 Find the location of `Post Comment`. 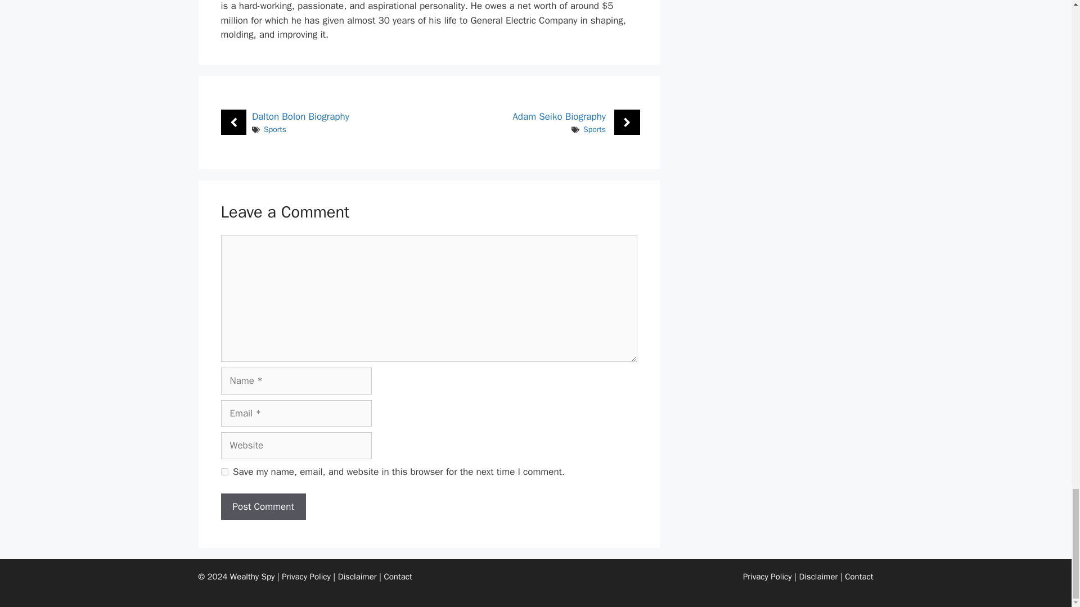

Post Comment is located at coordinates (263, 507).